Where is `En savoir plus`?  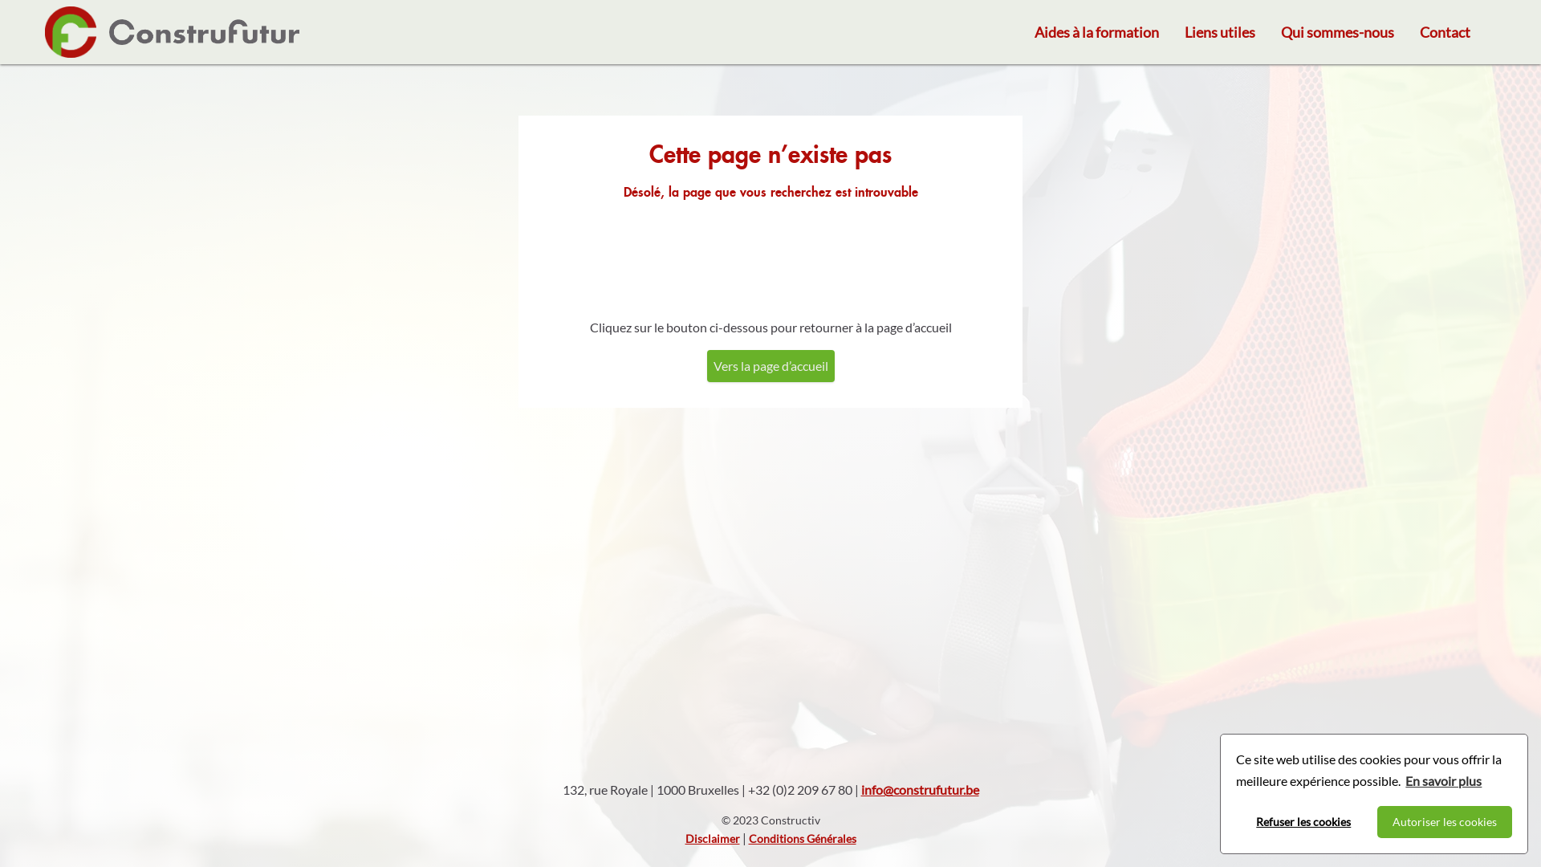
En savoir plus is located at coordinates (1443, 781).